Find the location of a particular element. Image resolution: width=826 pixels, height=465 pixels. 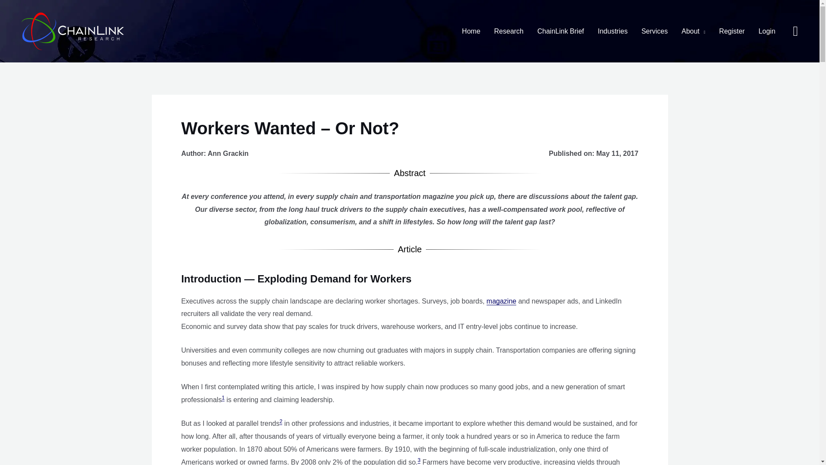

Register is located at coordinates (732, 31).